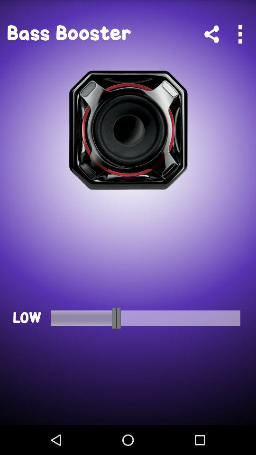 Image resolution: width=256 pixels, height=455 pixels. I want to click on share this app, so click(211, 34).